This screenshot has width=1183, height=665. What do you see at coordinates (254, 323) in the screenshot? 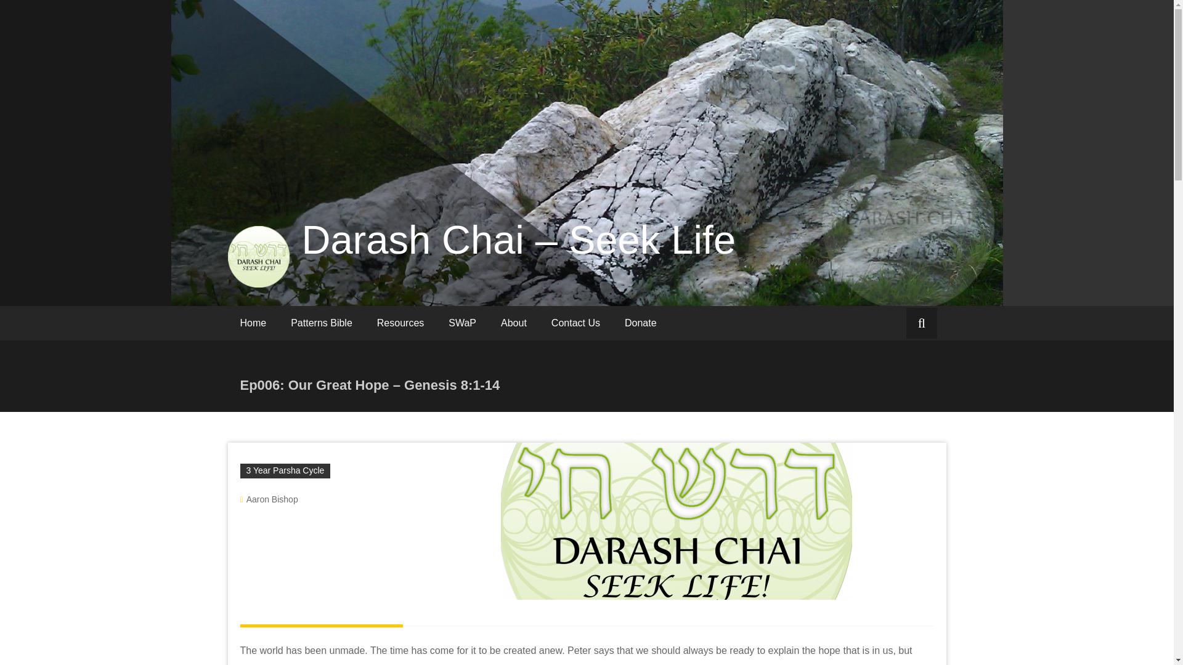
I see `Home` at bounding box center [254, 323].